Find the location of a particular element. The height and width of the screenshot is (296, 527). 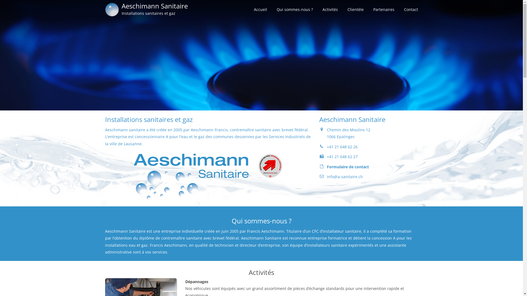

Contact is located at coordinates (411, 10).